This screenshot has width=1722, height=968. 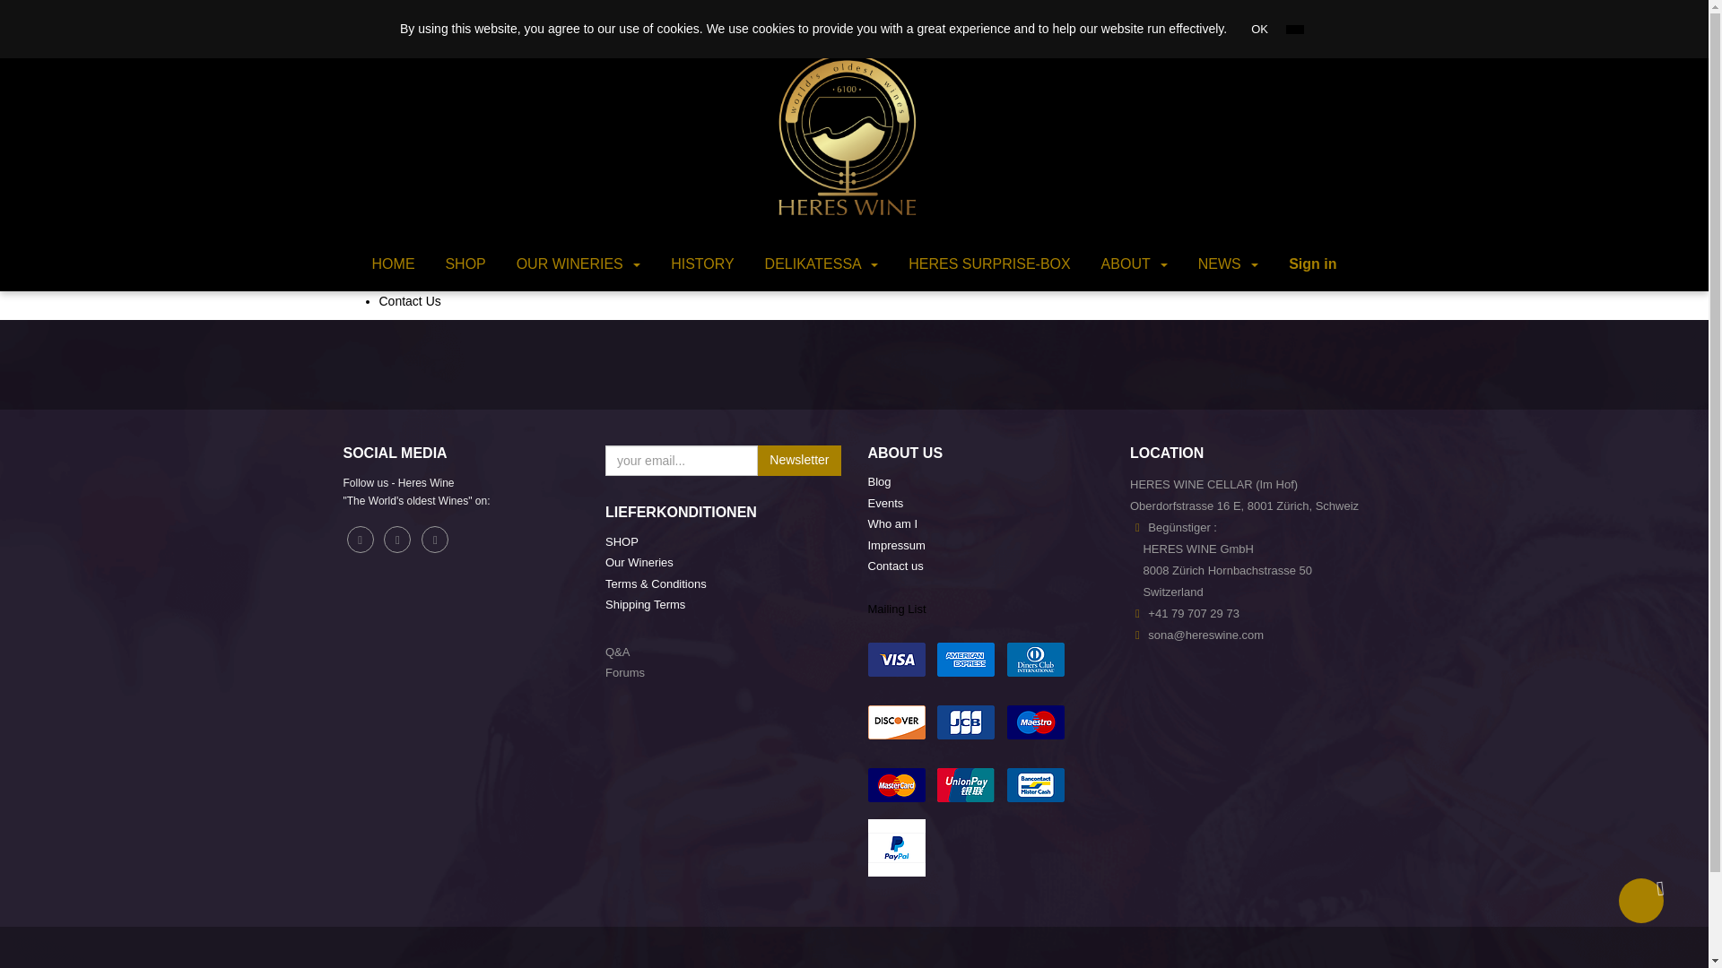 I want to click on PUBLIC PRICELIST, so click(x=1179, y=15).